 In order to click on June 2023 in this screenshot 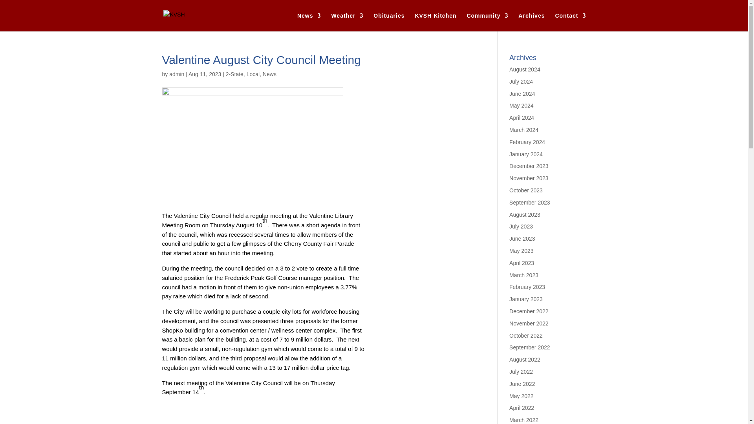, I will do `click(522, 239)`.